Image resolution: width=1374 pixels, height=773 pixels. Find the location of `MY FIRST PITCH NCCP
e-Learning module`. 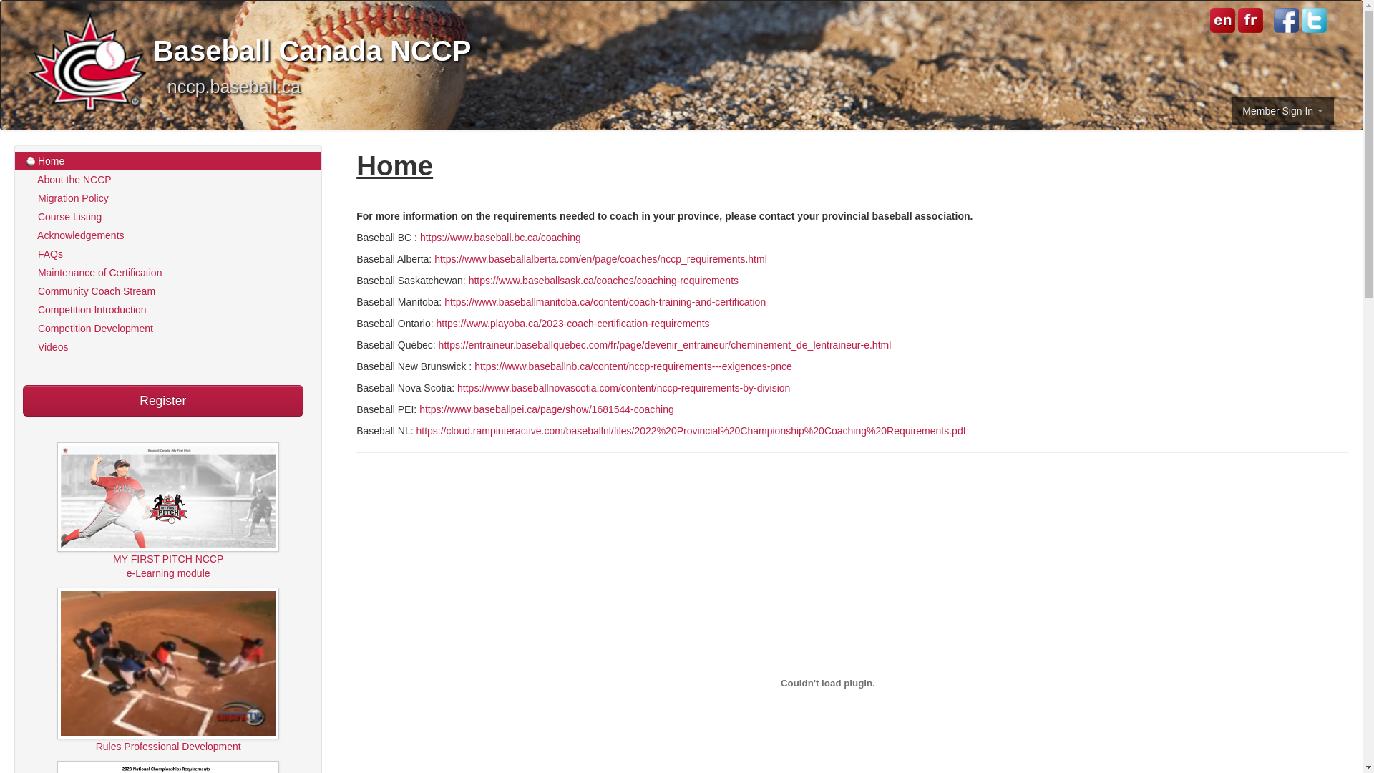

MY FIRST PITCH NCCP
e-Learning module is located at coordinates (168, 535).